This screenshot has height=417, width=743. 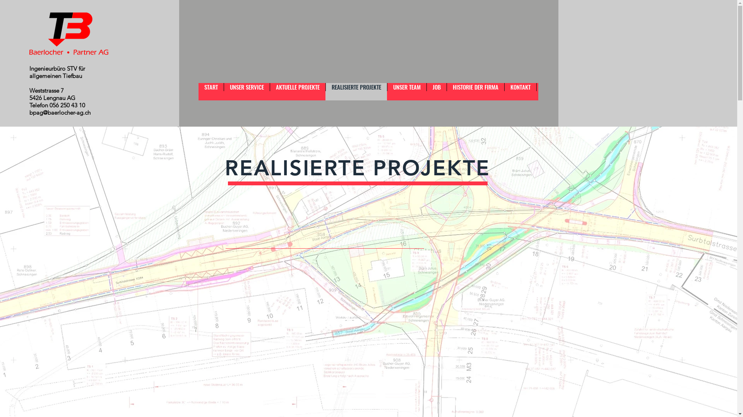 What do you see at coordinates (297, 92) in the screenshot?
I see `AKTUELLE PROJEKTE` at bounding box center [297, 92].